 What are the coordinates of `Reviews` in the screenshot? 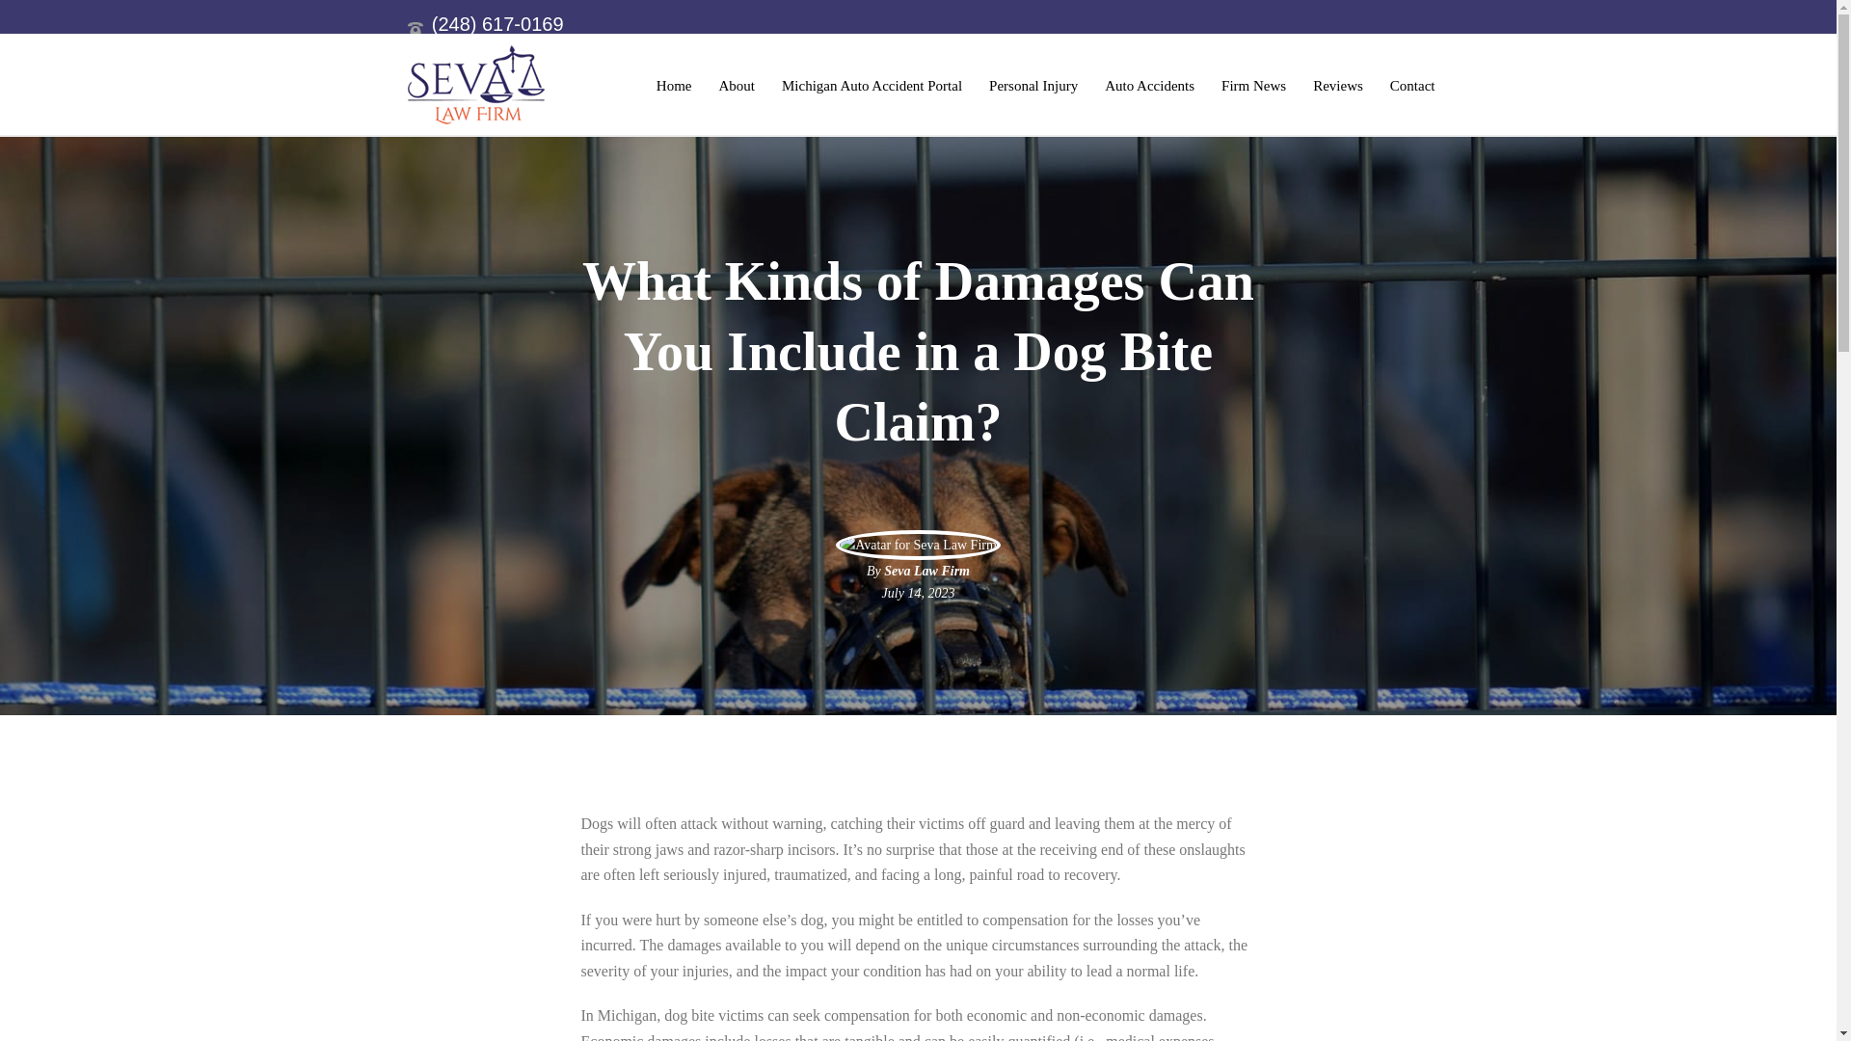 It's located at (1338, 85).